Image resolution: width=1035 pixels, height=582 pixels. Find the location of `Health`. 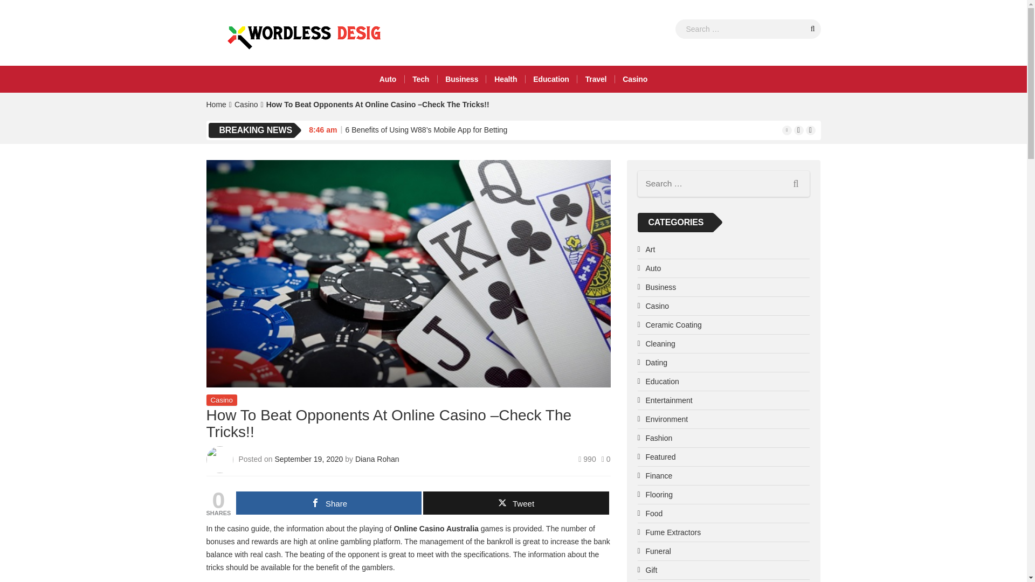

Health is located at coordinates (506, 79).